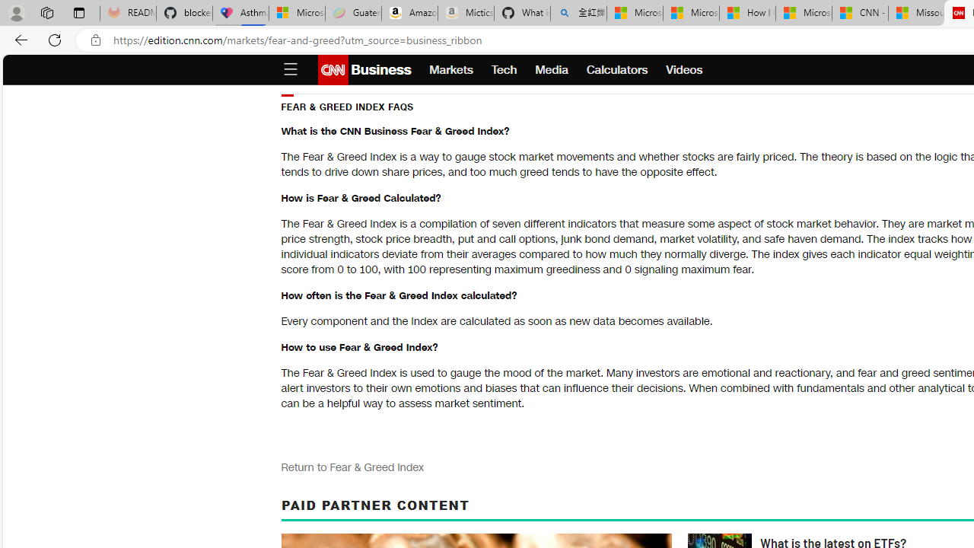  Describe the element at coordinates (379, 70) in the screenshot. I see `Business` at that location.